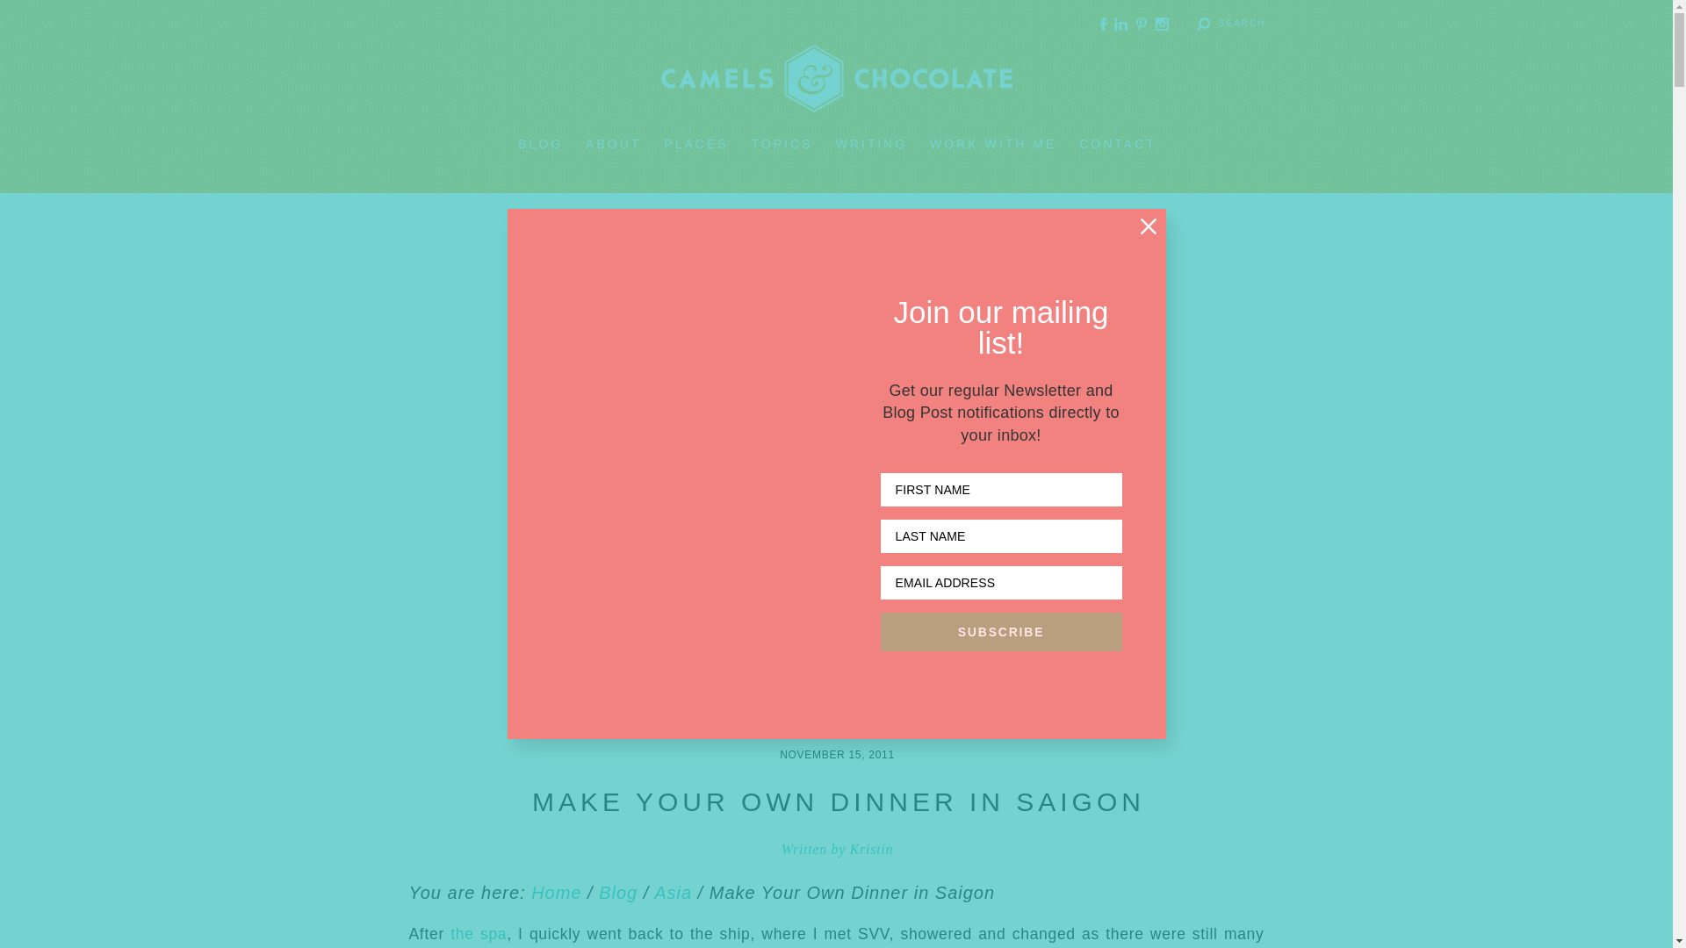 The image size is (1686, 948). Describe the element at coordinates (993, 143) in the screenshot. I see `WORK WITH ME` at that location.